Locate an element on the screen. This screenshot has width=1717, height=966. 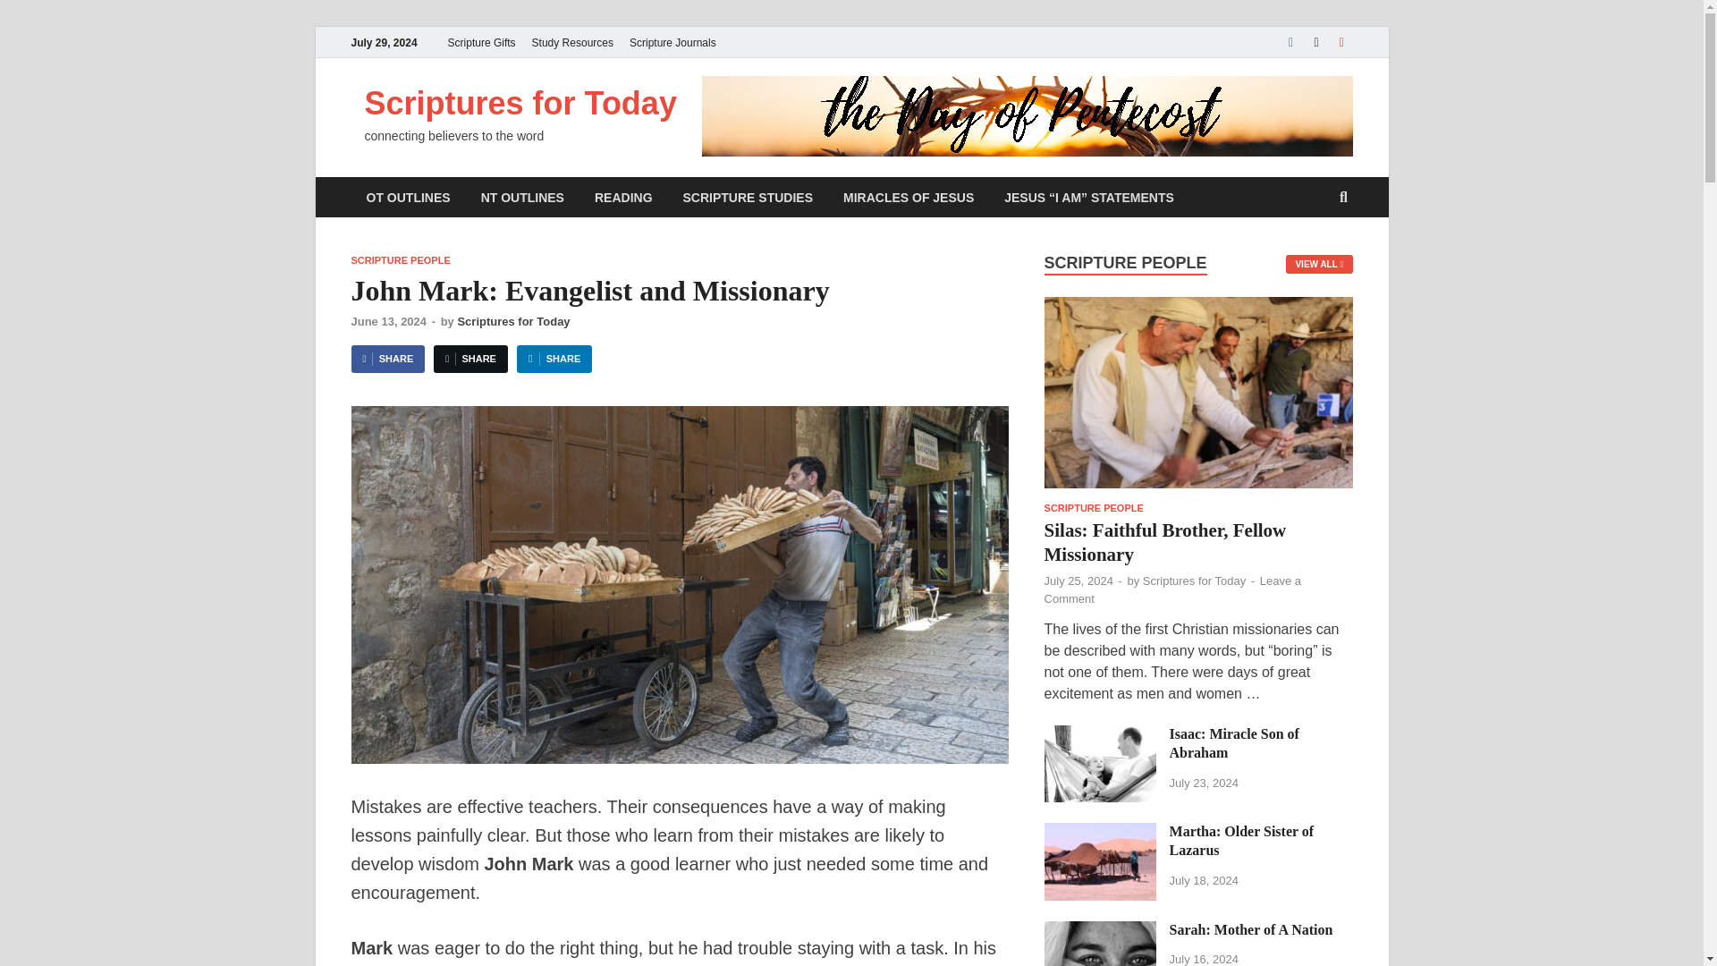
Scripture People is located at coordinates (400, 260).